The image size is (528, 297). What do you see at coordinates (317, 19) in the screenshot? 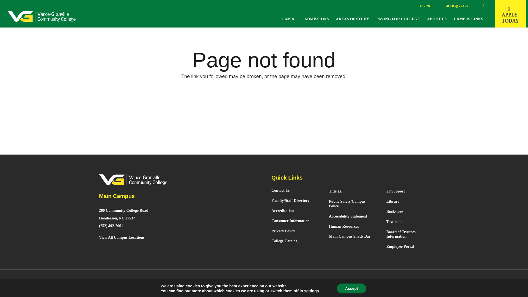
I see `ABOUT US` at bounding box center [317, 19].